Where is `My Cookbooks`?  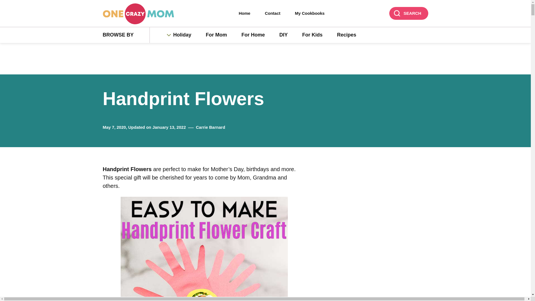 My Cookbooks is located at coordinates (310, 13).